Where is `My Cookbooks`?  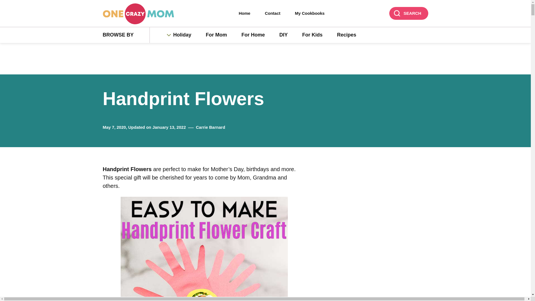 My Cookbooks is located at coordinates (310, 13).